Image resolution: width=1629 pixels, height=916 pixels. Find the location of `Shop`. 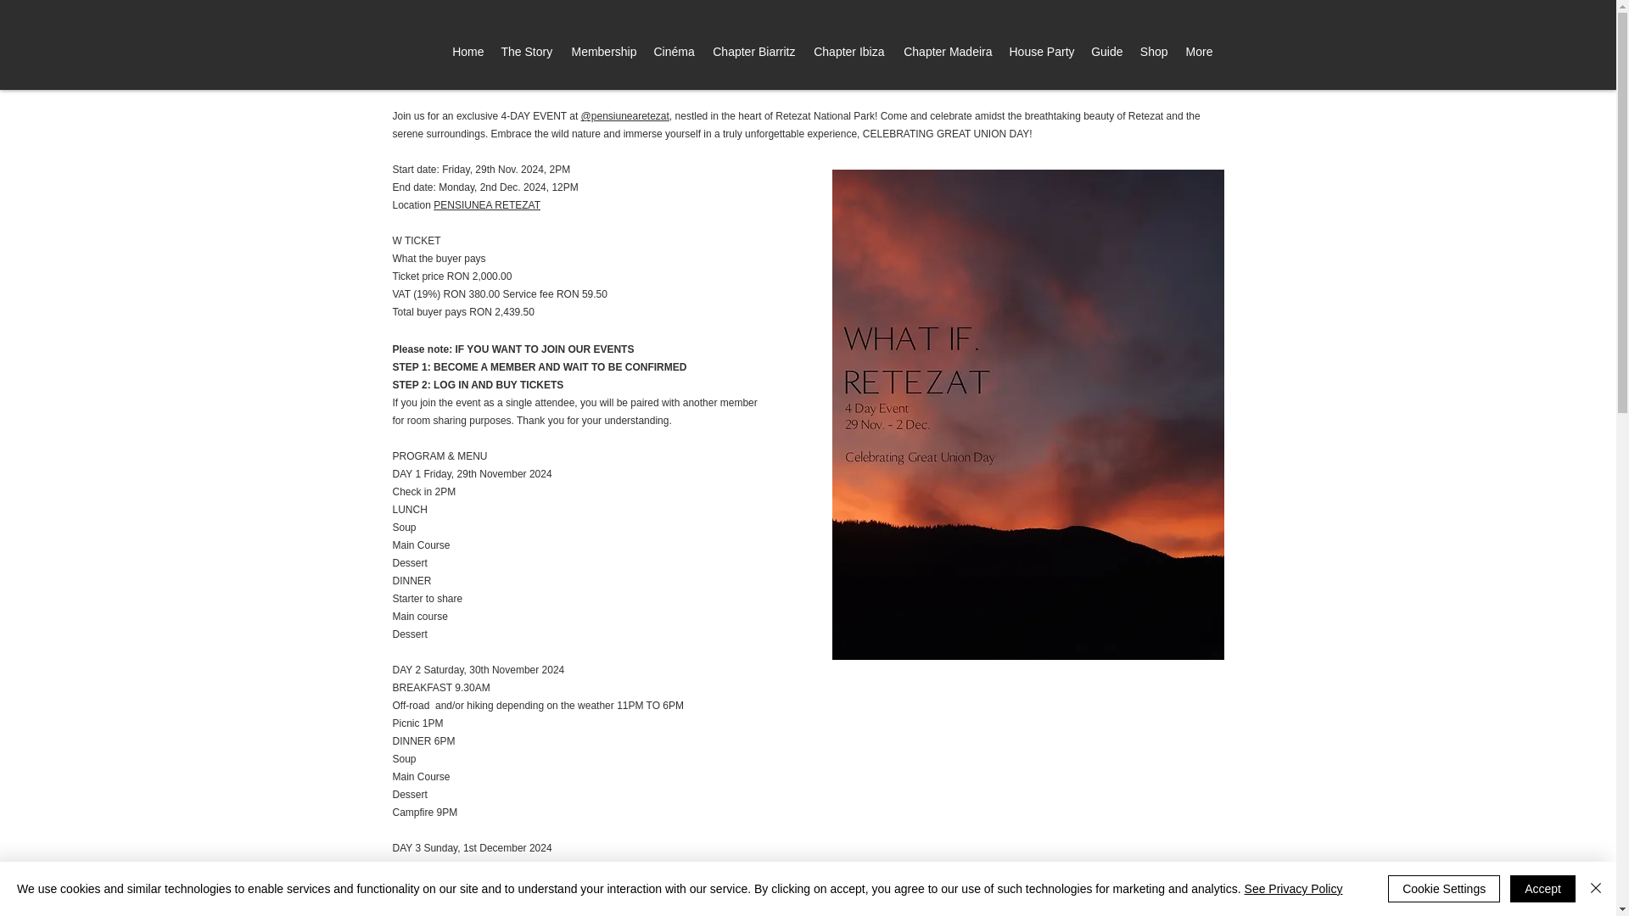

Shop is located at coordinates (1154, 51).